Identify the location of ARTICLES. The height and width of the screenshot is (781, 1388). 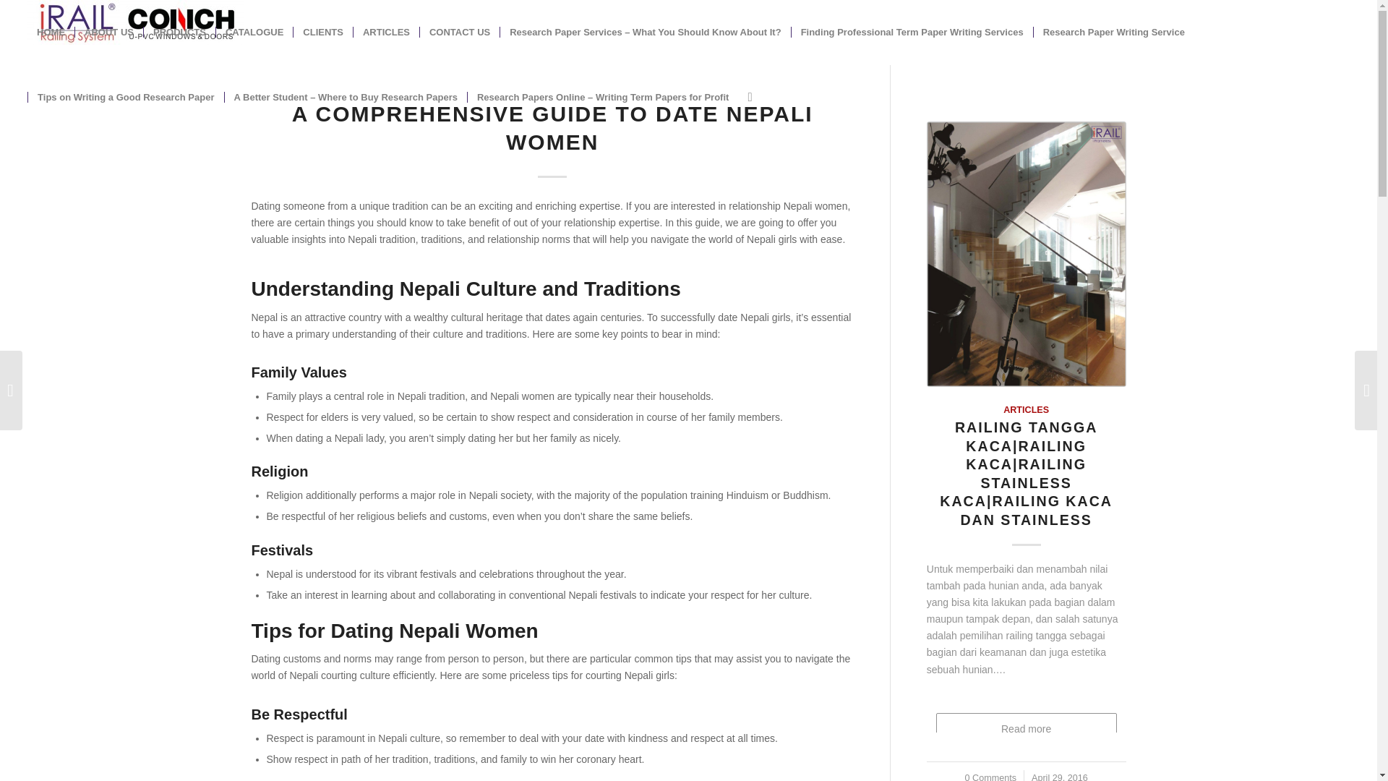
(385, 32).